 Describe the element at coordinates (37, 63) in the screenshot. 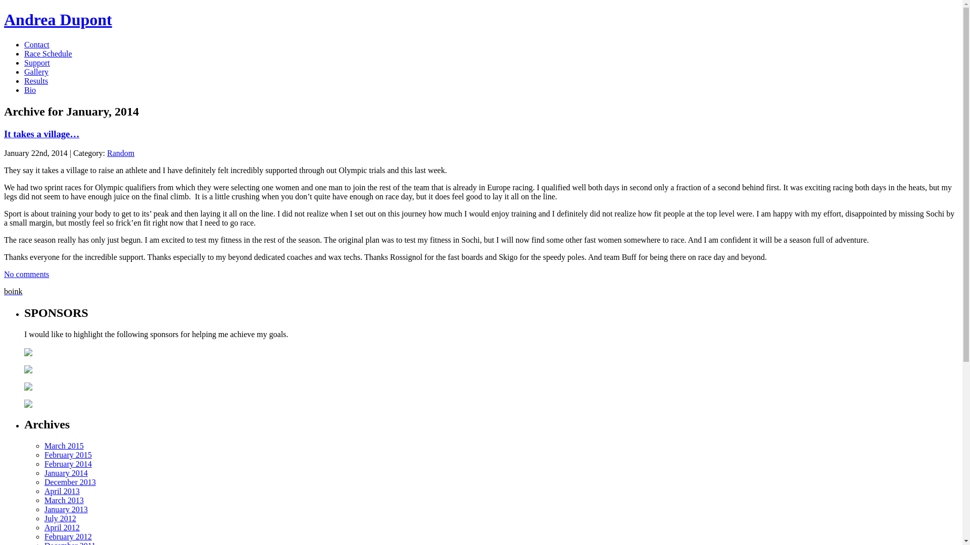

I see `Support` at that location.